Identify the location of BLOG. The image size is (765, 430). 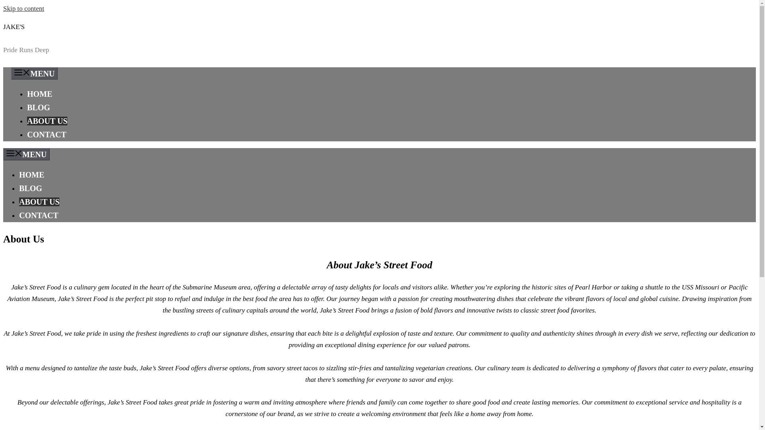
(30, 188).